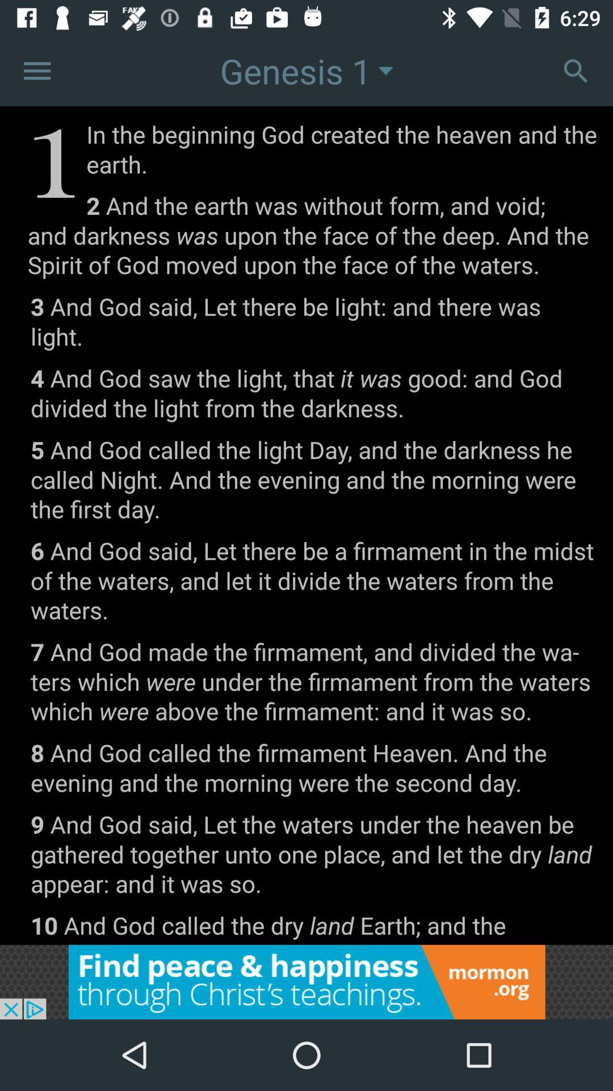 The height and width of the screenshot is (1091, 613). I want to click on select the search, so click(576, 70).